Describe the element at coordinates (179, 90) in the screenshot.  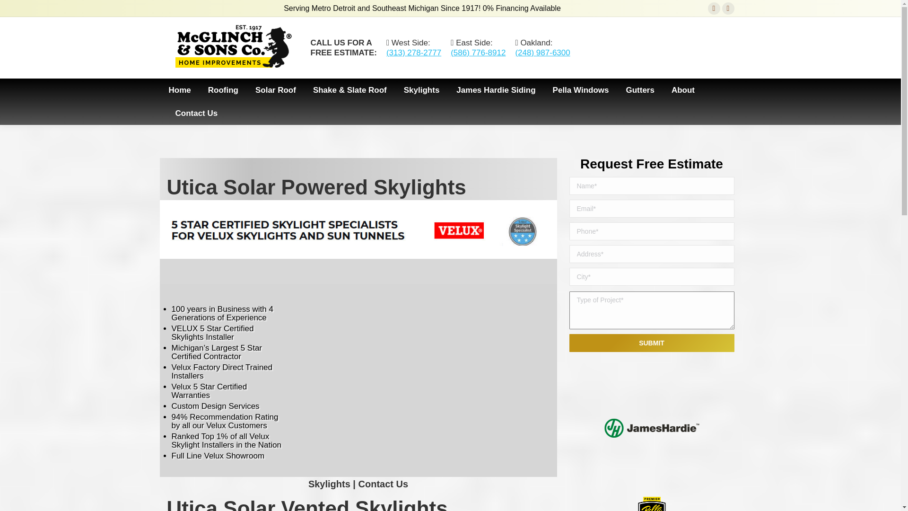
I see `Home` at that location.